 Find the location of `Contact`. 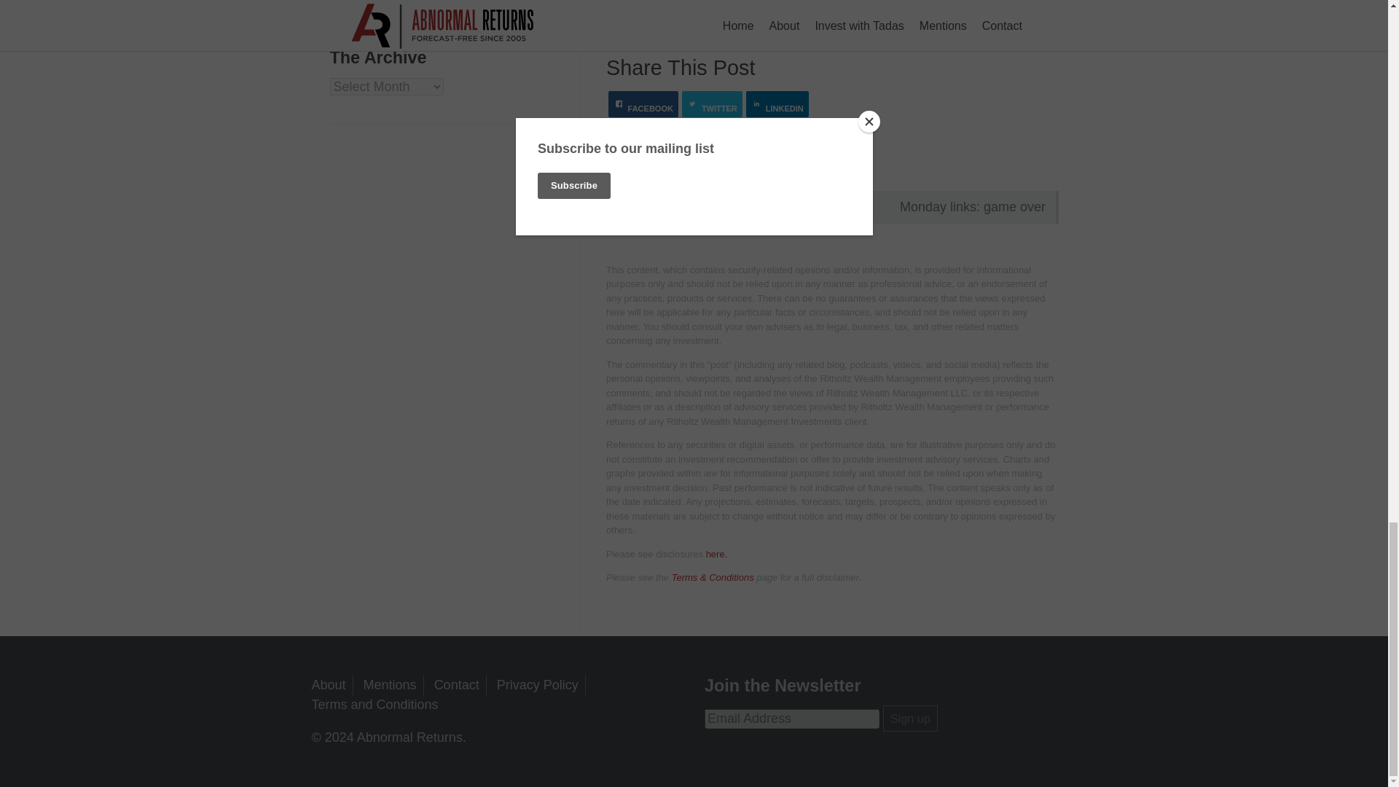

Contact is located at coordinates (456, 685).